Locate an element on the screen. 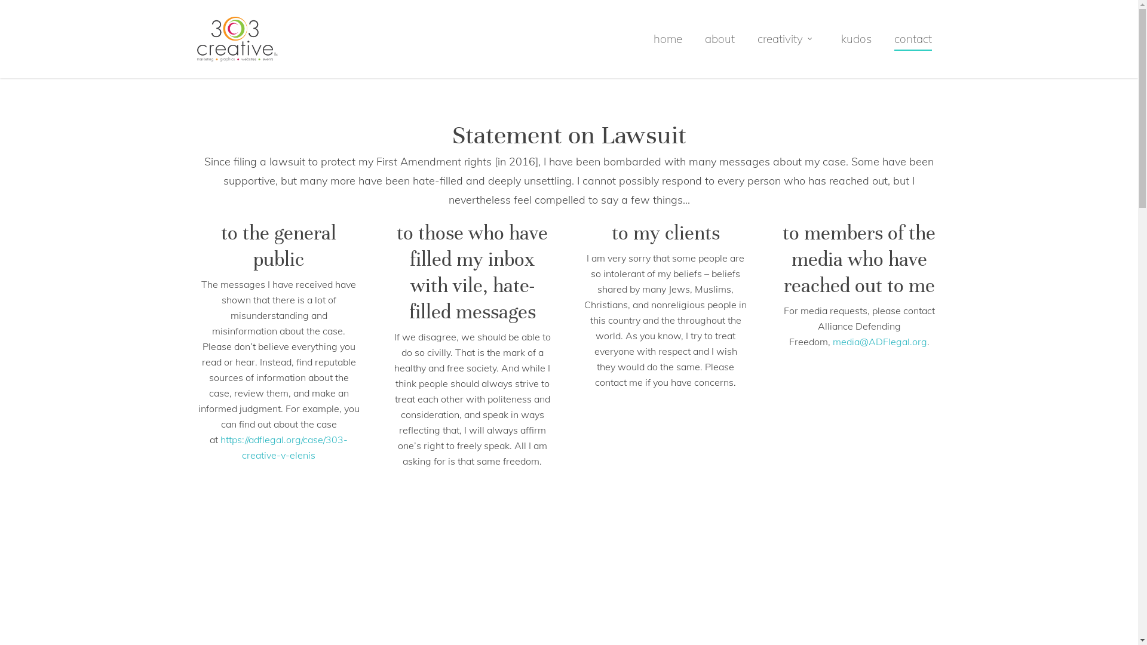 This screenshot has height=645, width=1147. about is located at coordinates (720, 48).